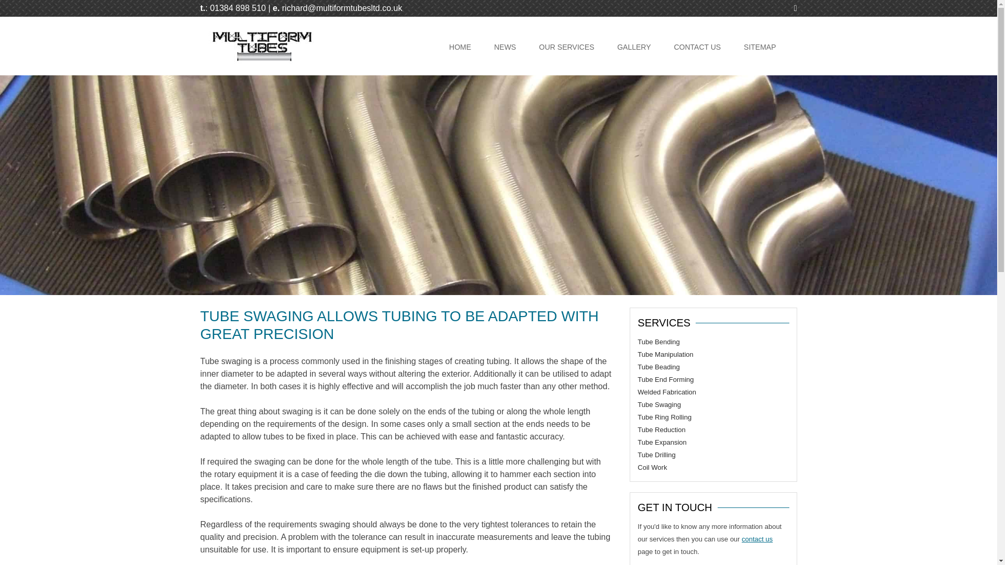 The height and width of the screenshot is (565, 1005). Describe the element at coordinates (665, 354) in the screenshot. I see `Tube Manipulation` at that location.